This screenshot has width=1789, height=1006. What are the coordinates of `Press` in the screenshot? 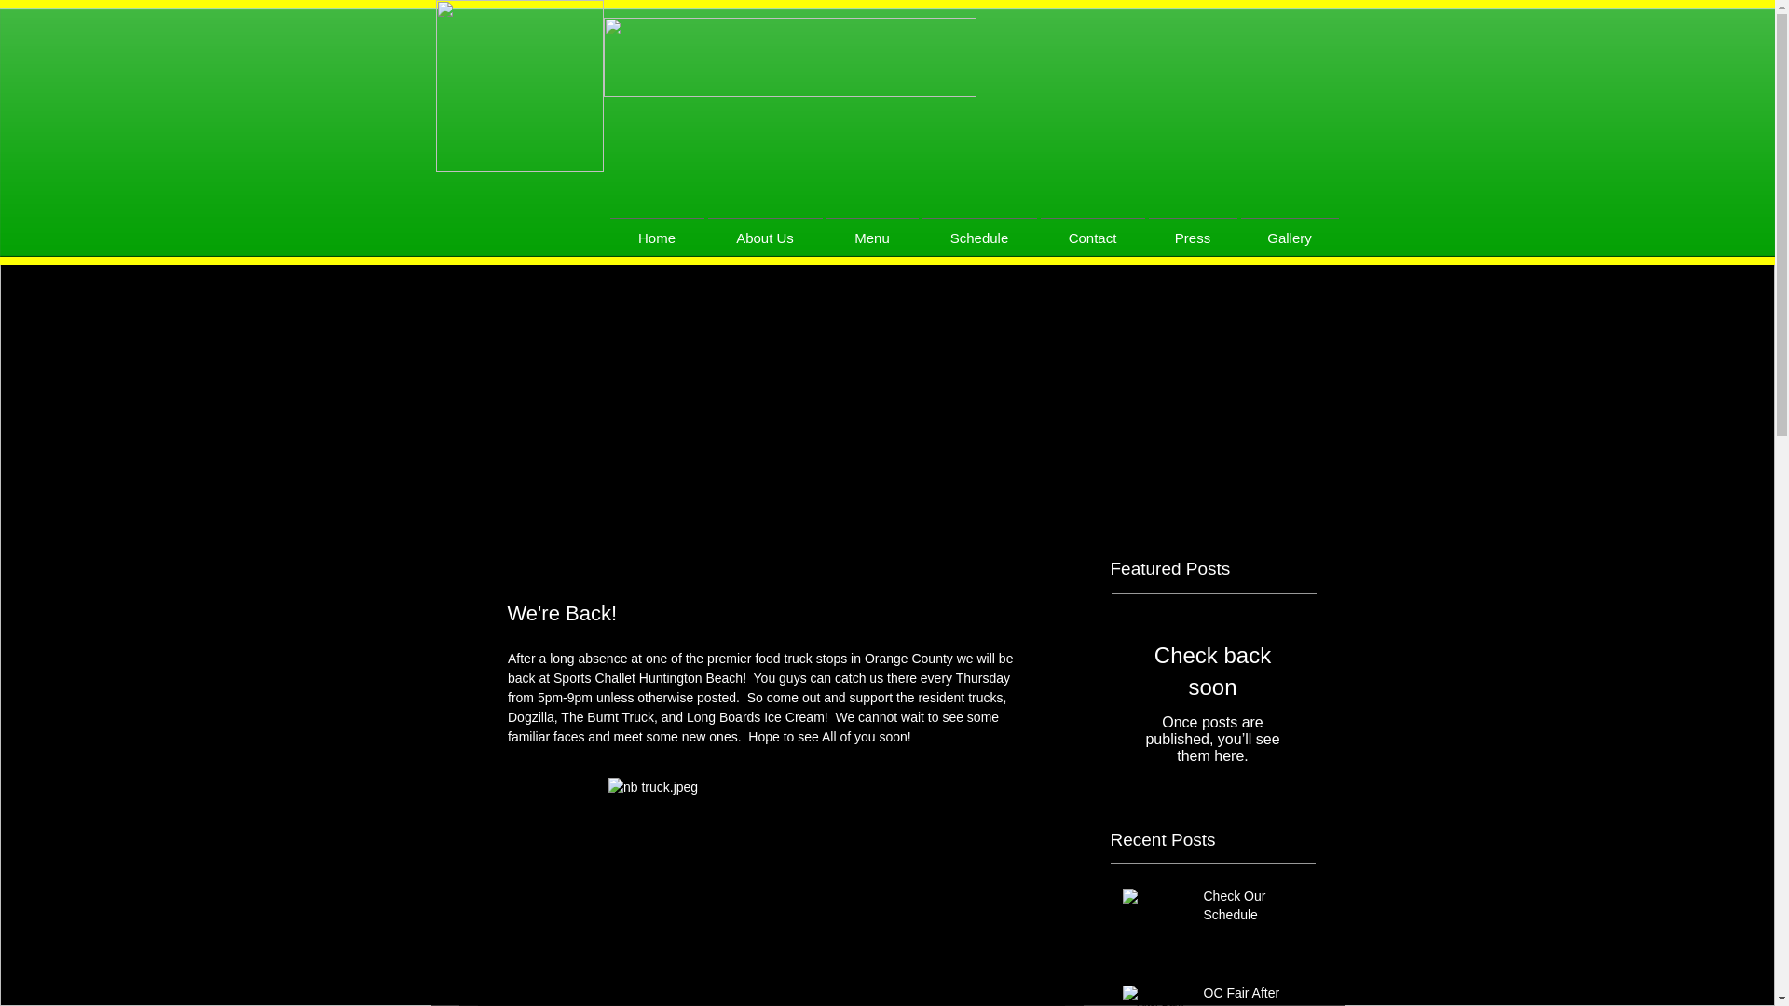 It's located at (1192, 229).